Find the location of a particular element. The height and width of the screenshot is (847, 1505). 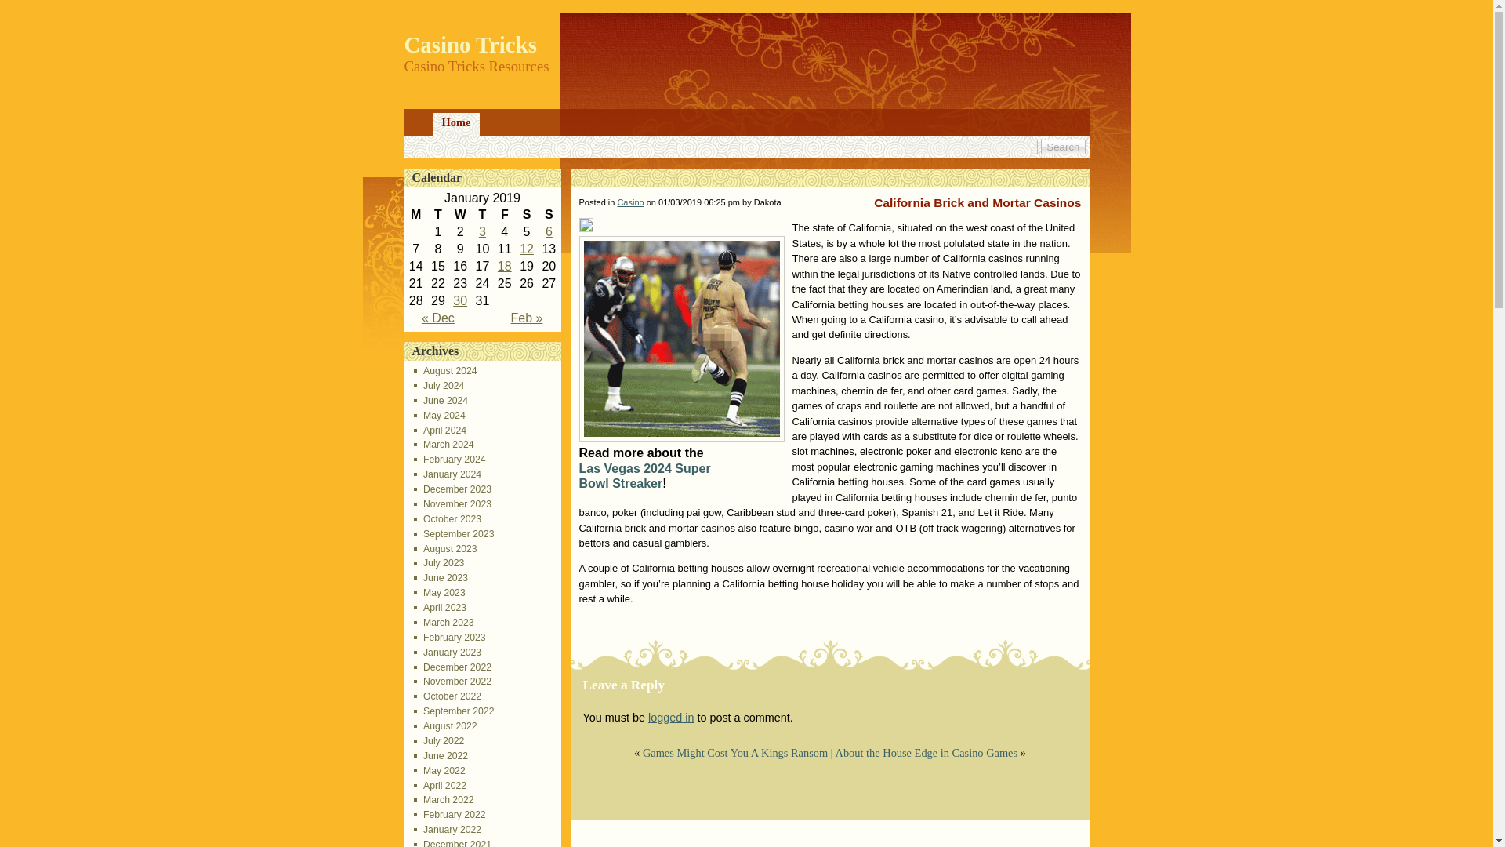

January 2023 is located at coordinates (448, 653).